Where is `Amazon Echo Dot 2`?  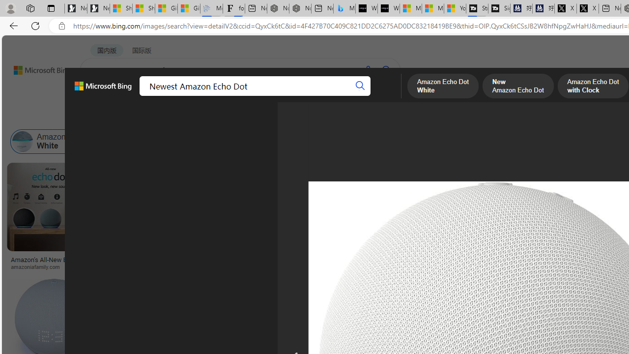
Amazon Echo Dot 2 is located at coordinates (335, 142).